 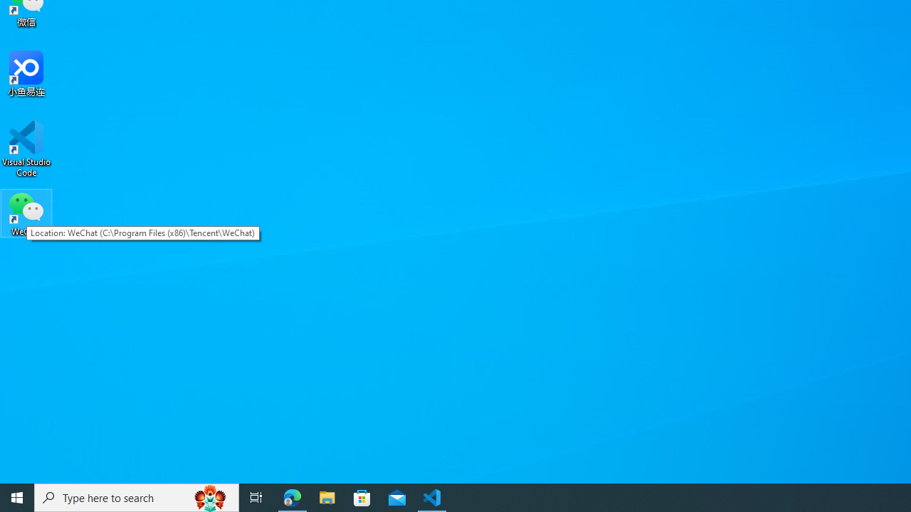 What do you see at coordinates (256, 498) in the screenshot?
I see `Task View` at bounding box center [256, 498].